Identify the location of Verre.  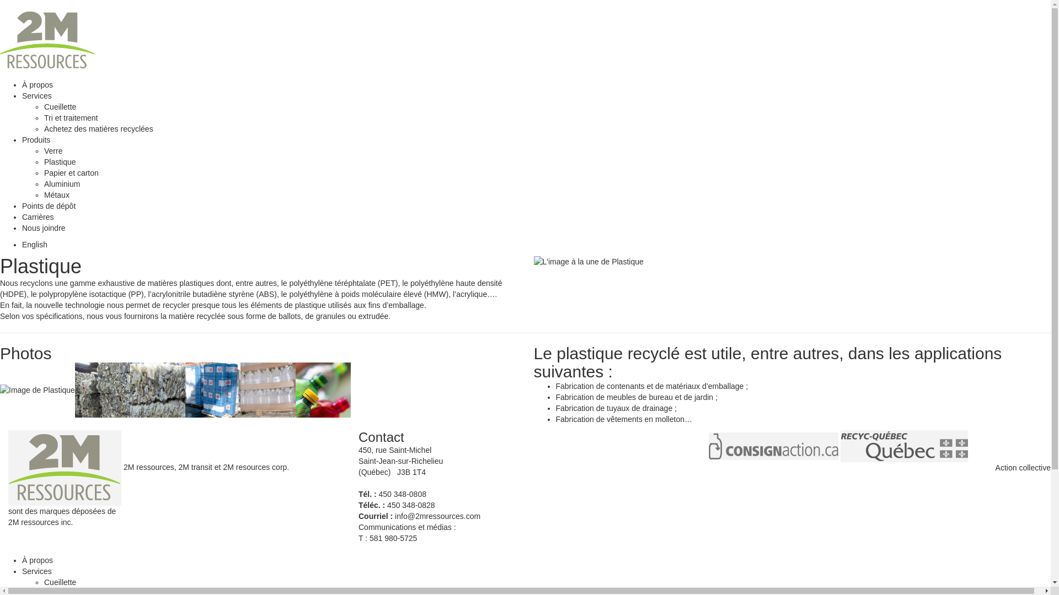
(53, 151).